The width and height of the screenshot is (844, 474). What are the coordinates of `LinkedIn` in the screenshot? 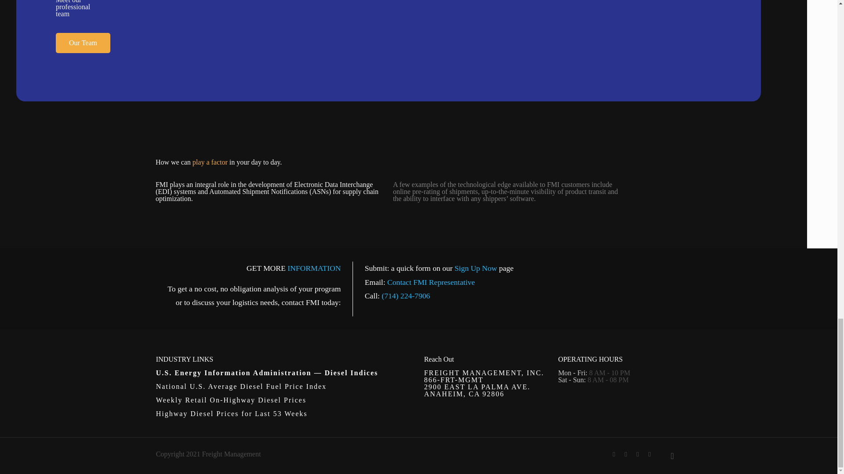 It's located at (637, 454).